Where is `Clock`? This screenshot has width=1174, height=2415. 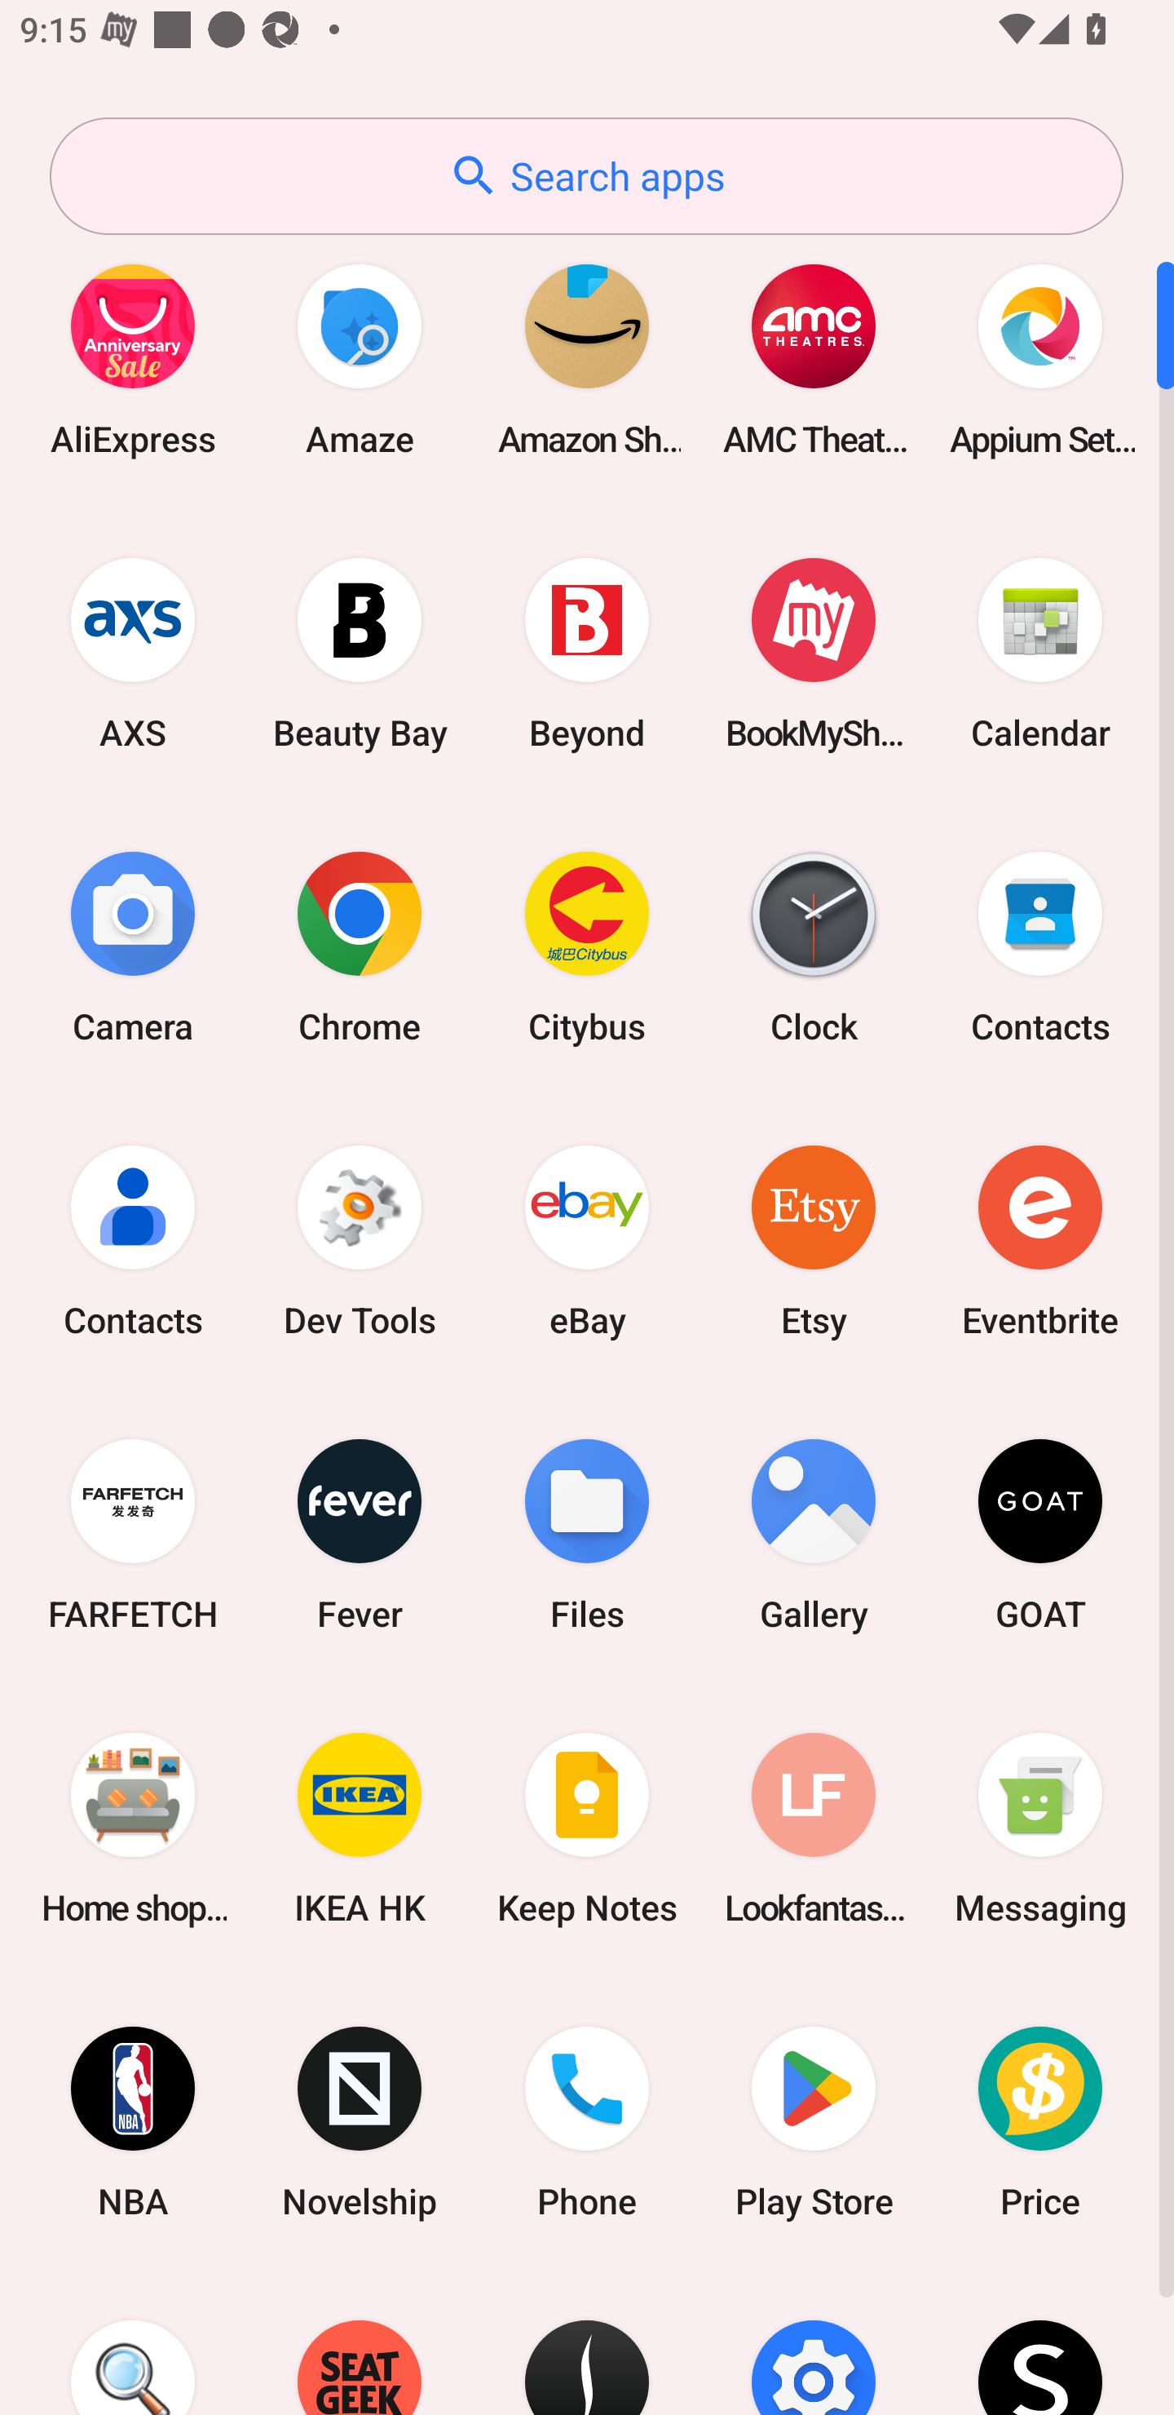 Clock is located at coordinates (814, 946).